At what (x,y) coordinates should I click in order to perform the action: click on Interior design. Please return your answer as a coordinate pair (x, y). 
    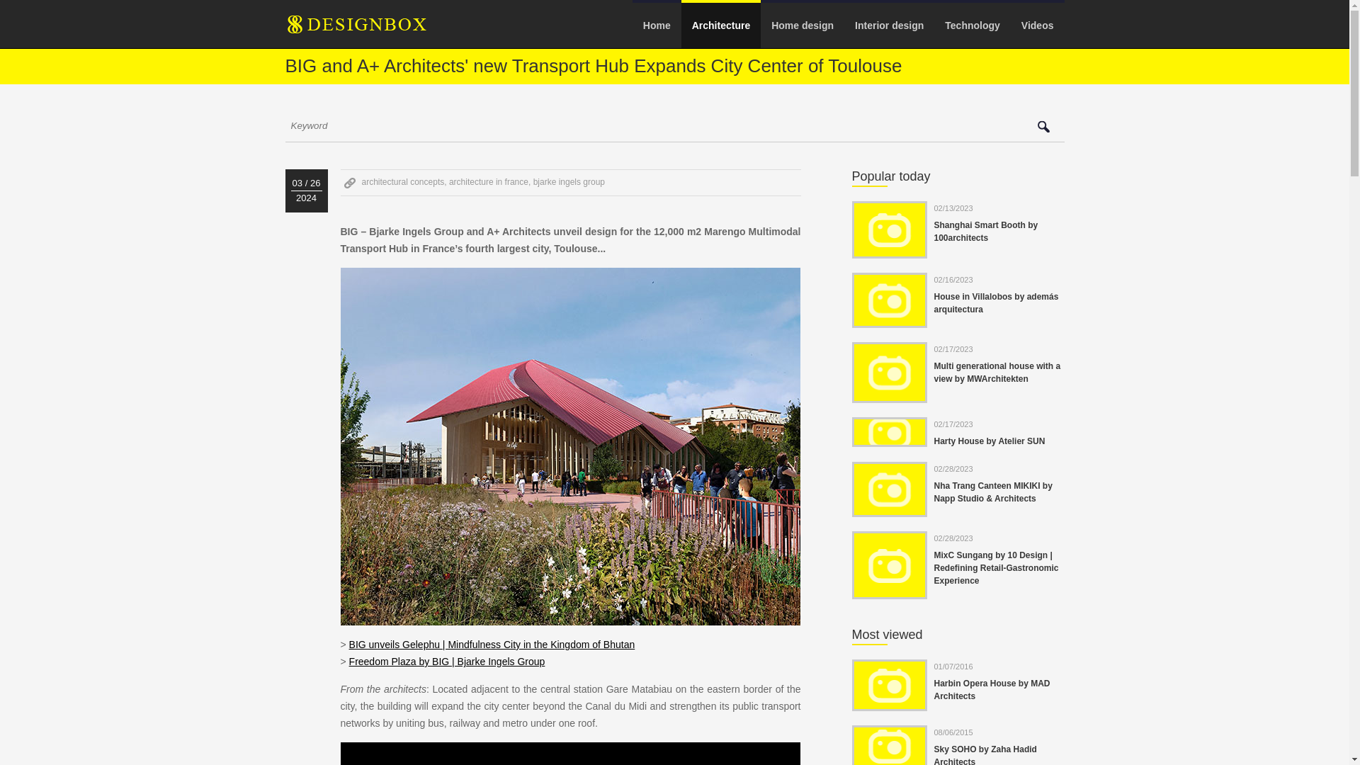
    Looking at the image, I should click on (890, 25).